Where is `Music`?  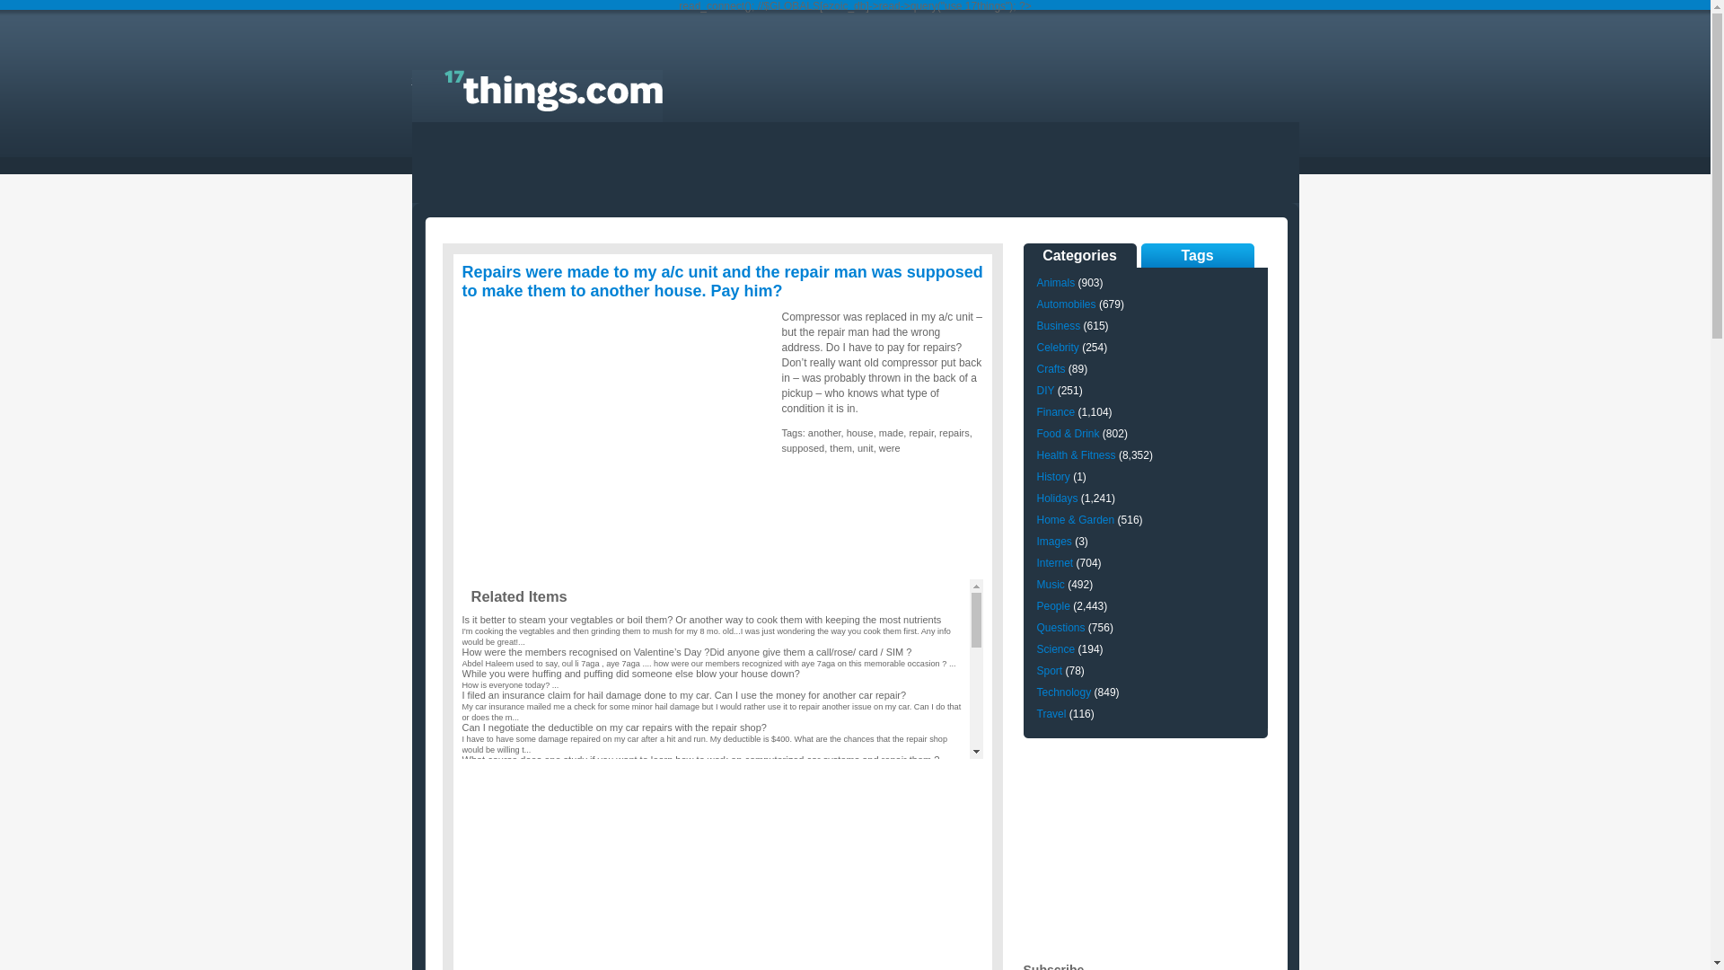 Music is located at coordinates (1051, 576).